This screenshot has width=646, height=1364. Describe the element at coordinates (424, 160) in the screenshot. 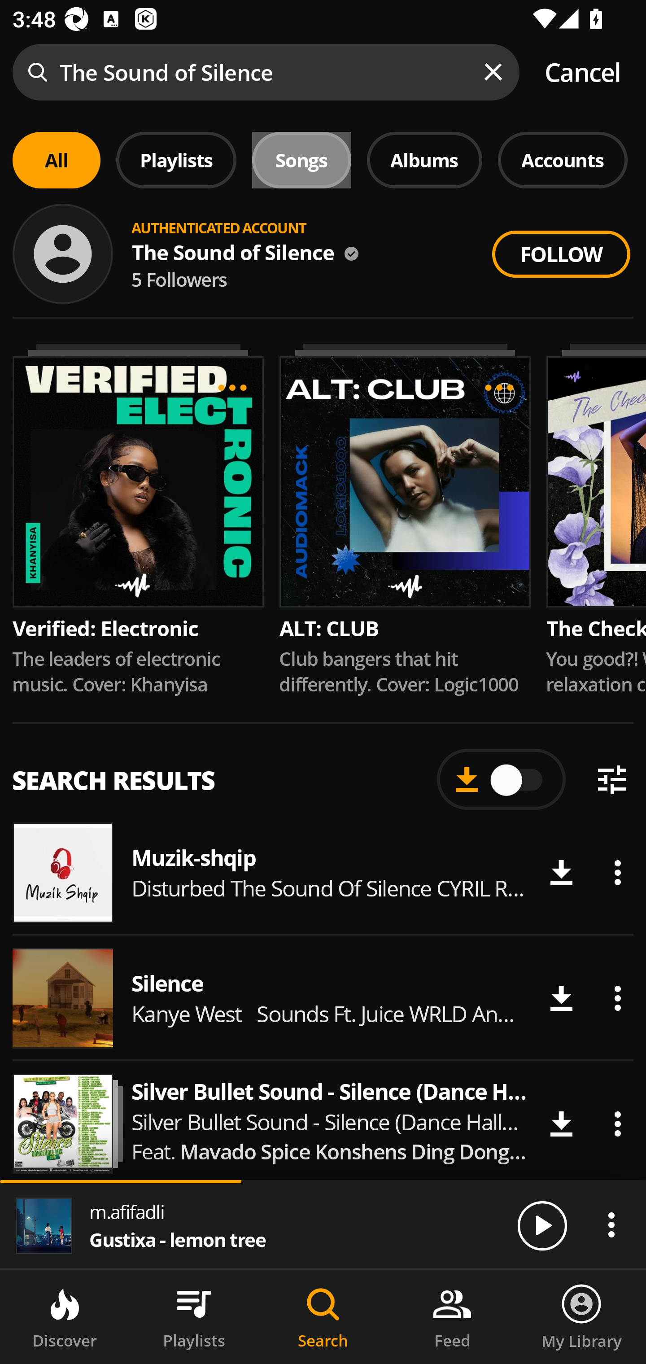

I see `Albums` at that location.